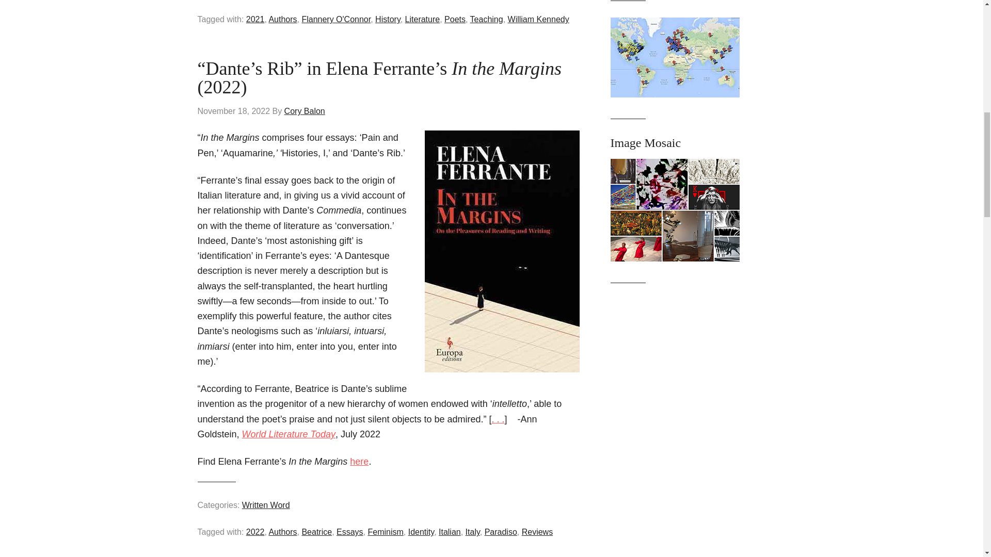 The image size is (991, 557). Describe the element at coordinates (498, 419) in the screenshot. I see `. . .` at that location.